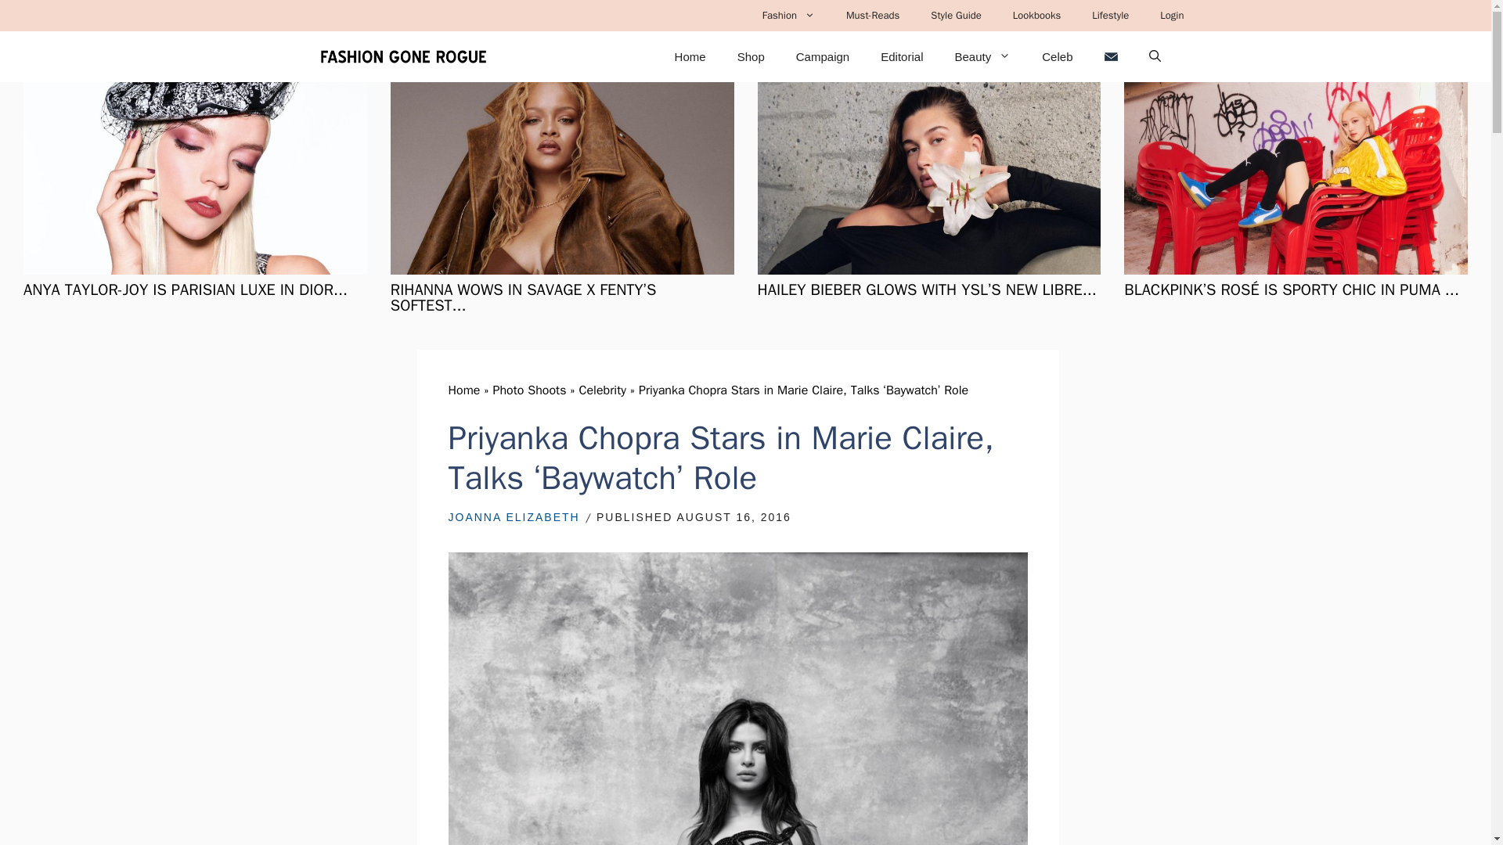 This screenshot has height=845, width=1503. I want to click on Photo Shoots, so click(529, 390).